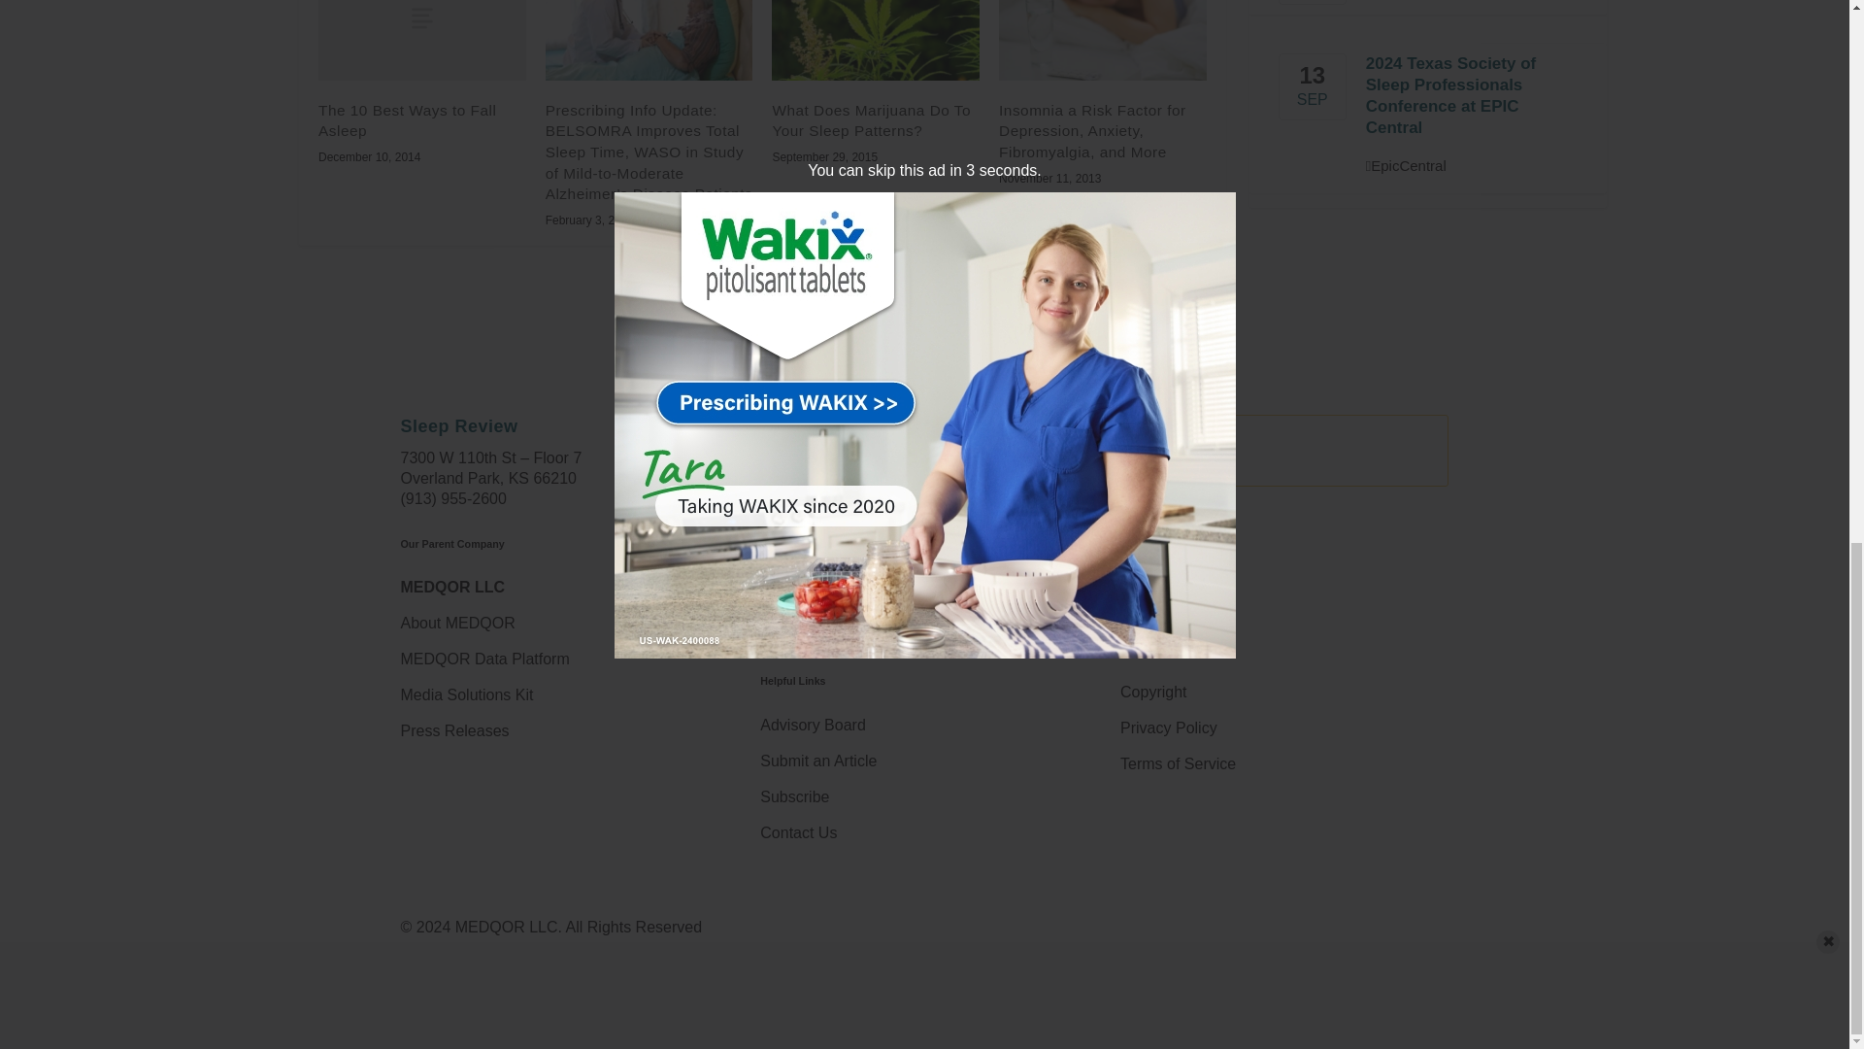  Describe the element at coordinates (421, 41) in the screenshot. I see `The 10 Best Ways to Fall Asleep` at that location.